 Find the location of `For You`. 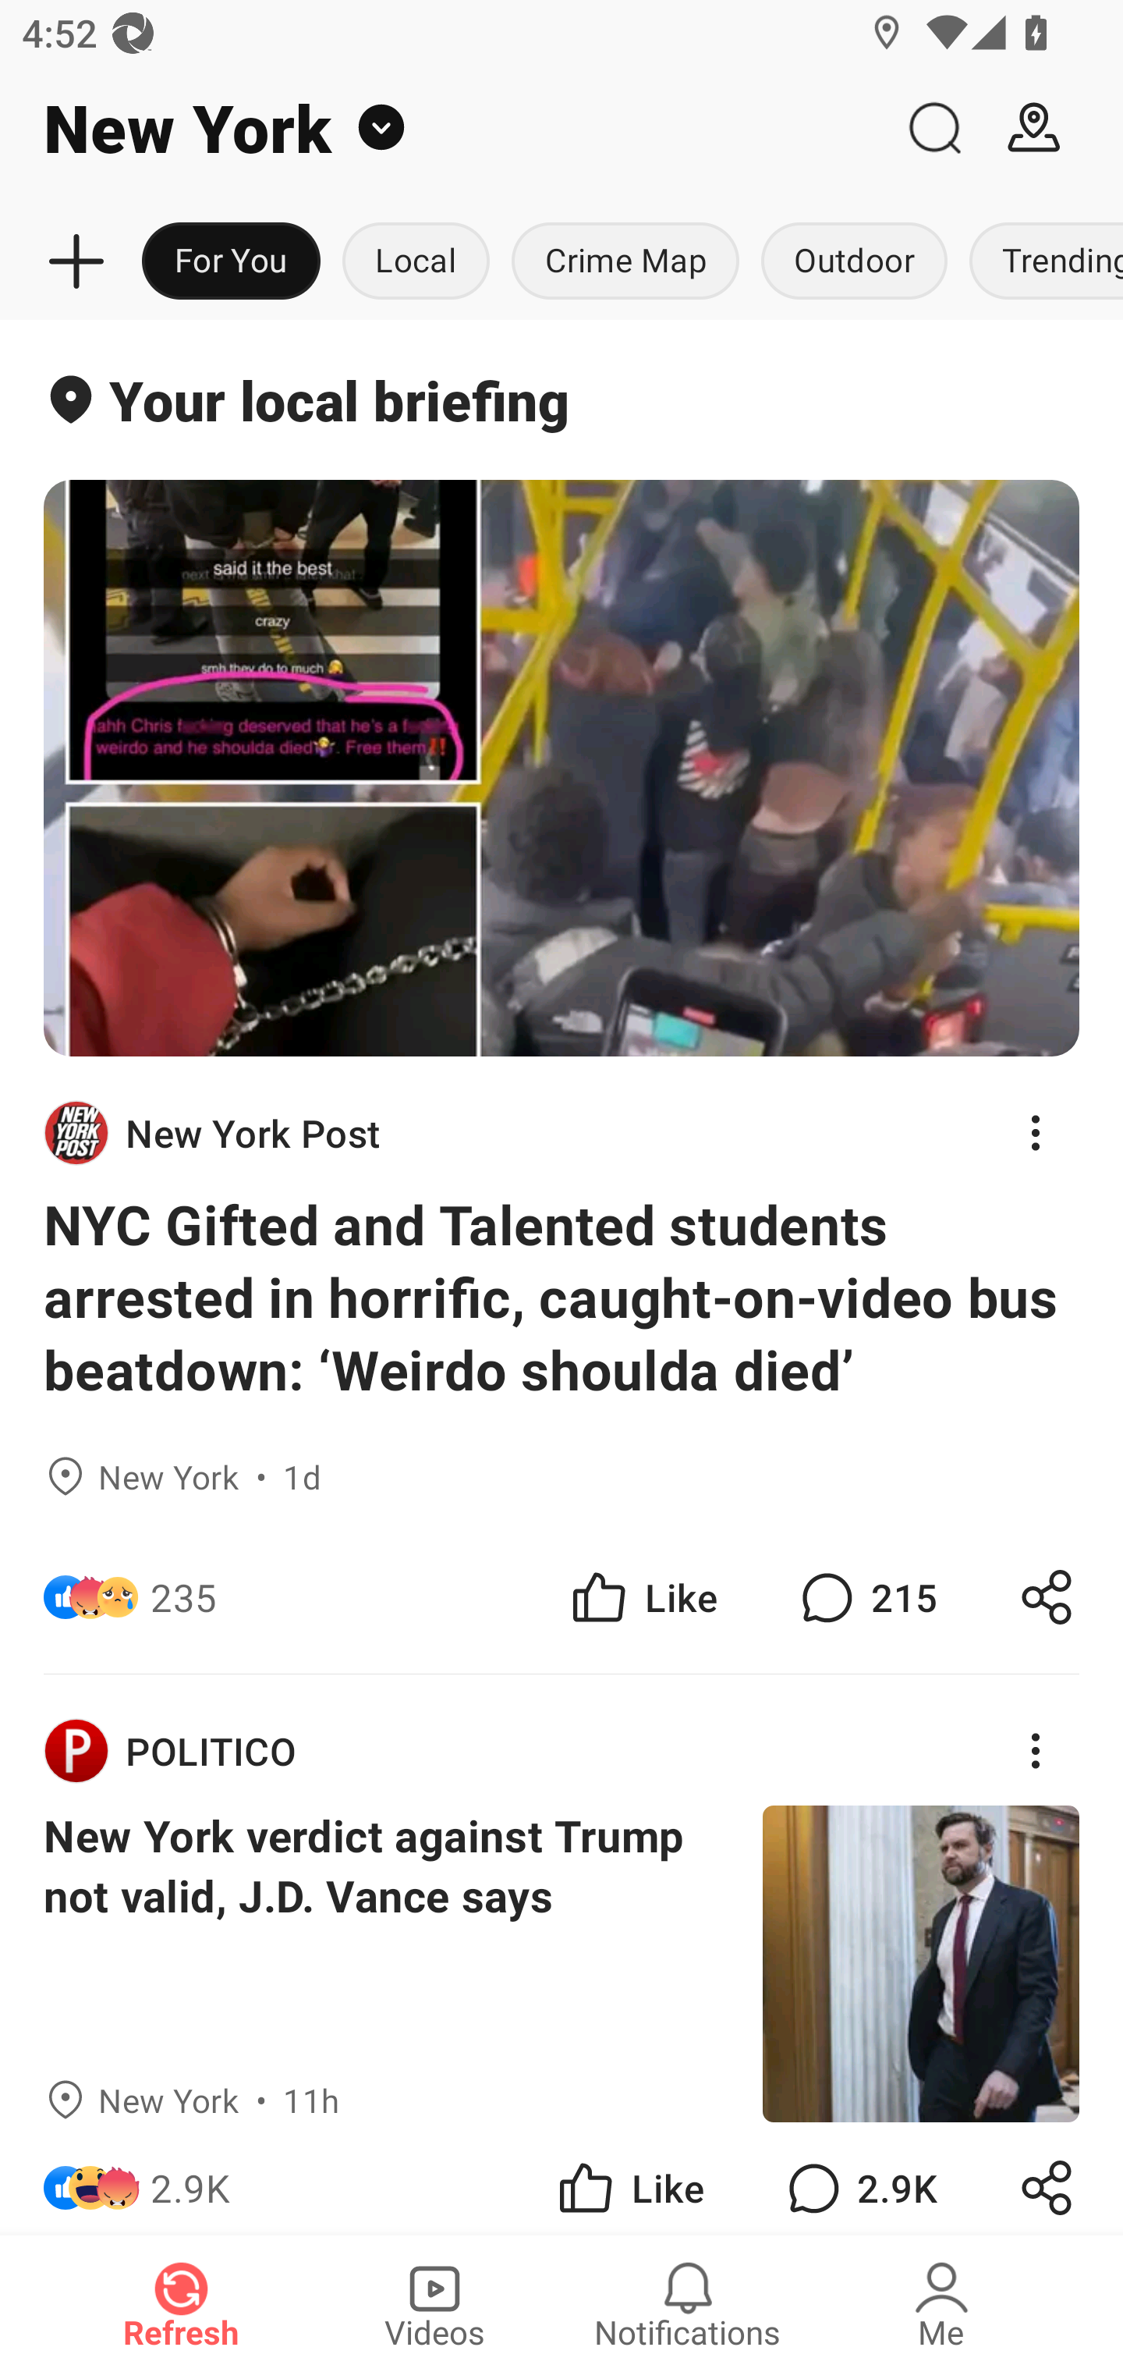

For You is located at coordinates (231, 262).